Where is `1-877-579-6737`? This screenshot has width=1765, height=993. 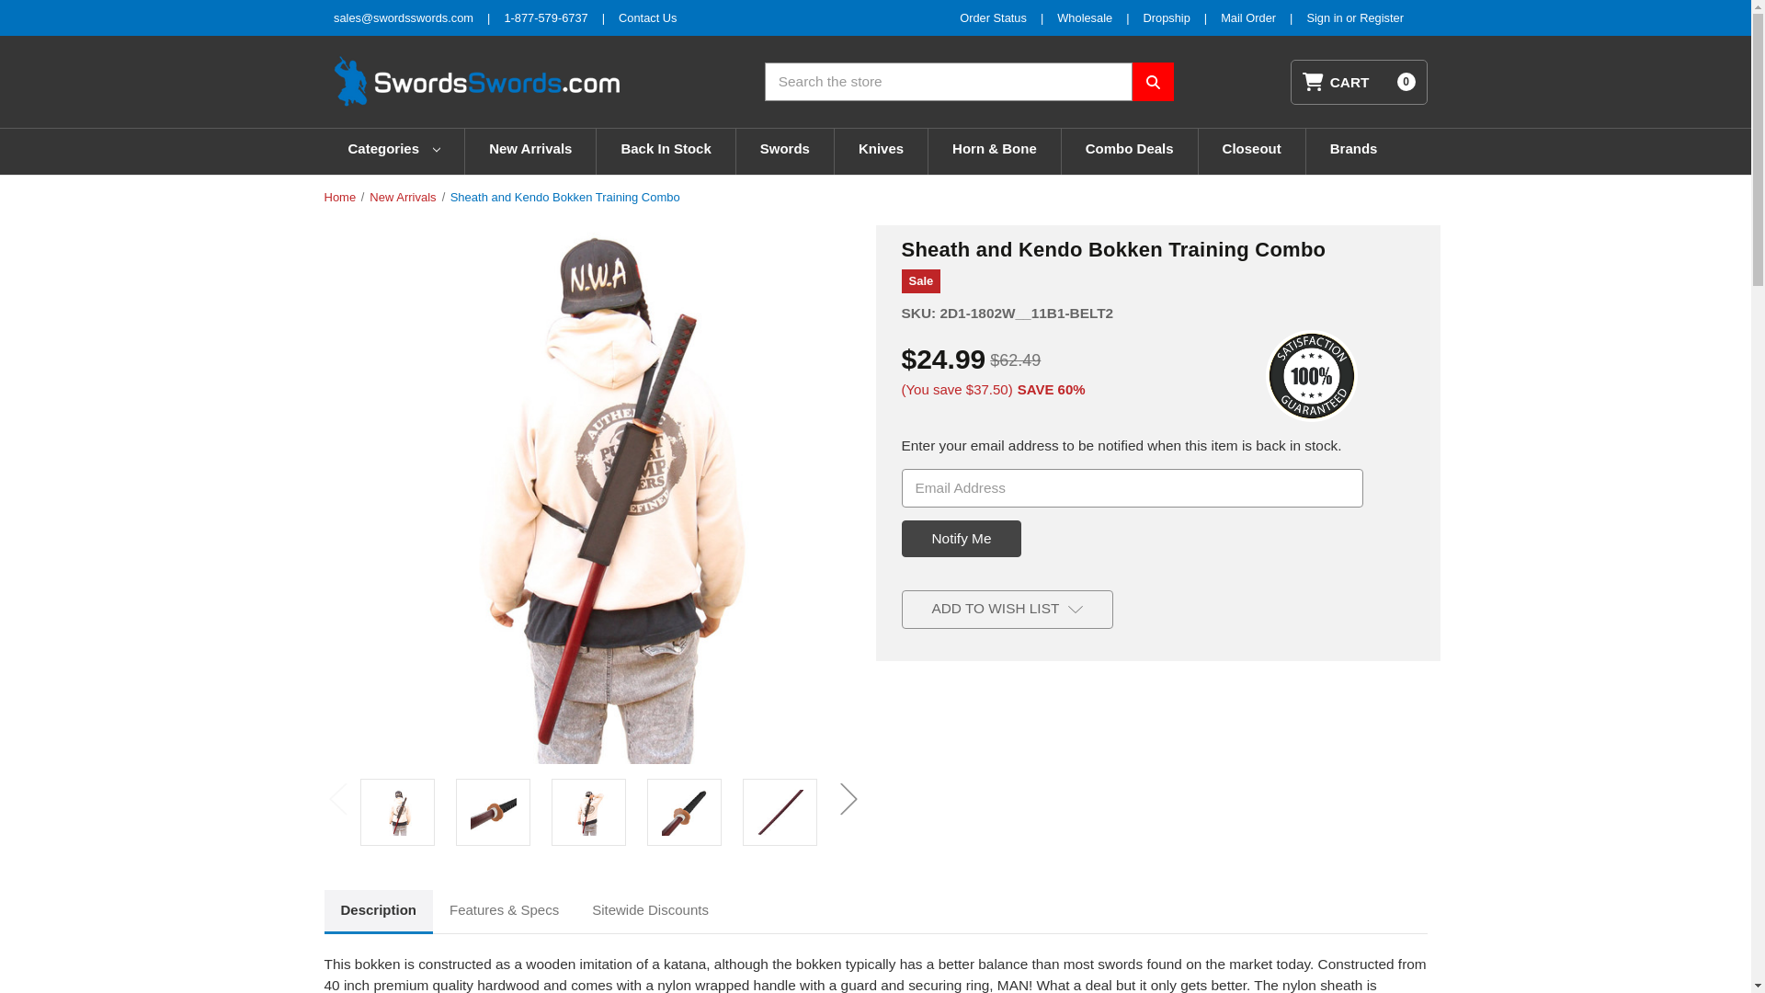 1-877-579-6737 is located at coordinates (545, 17).